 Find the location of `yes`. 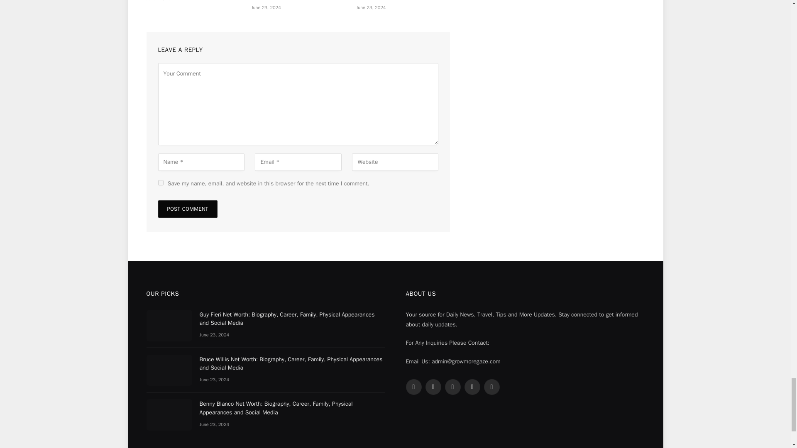

yes is located at coordinates (160, 183).